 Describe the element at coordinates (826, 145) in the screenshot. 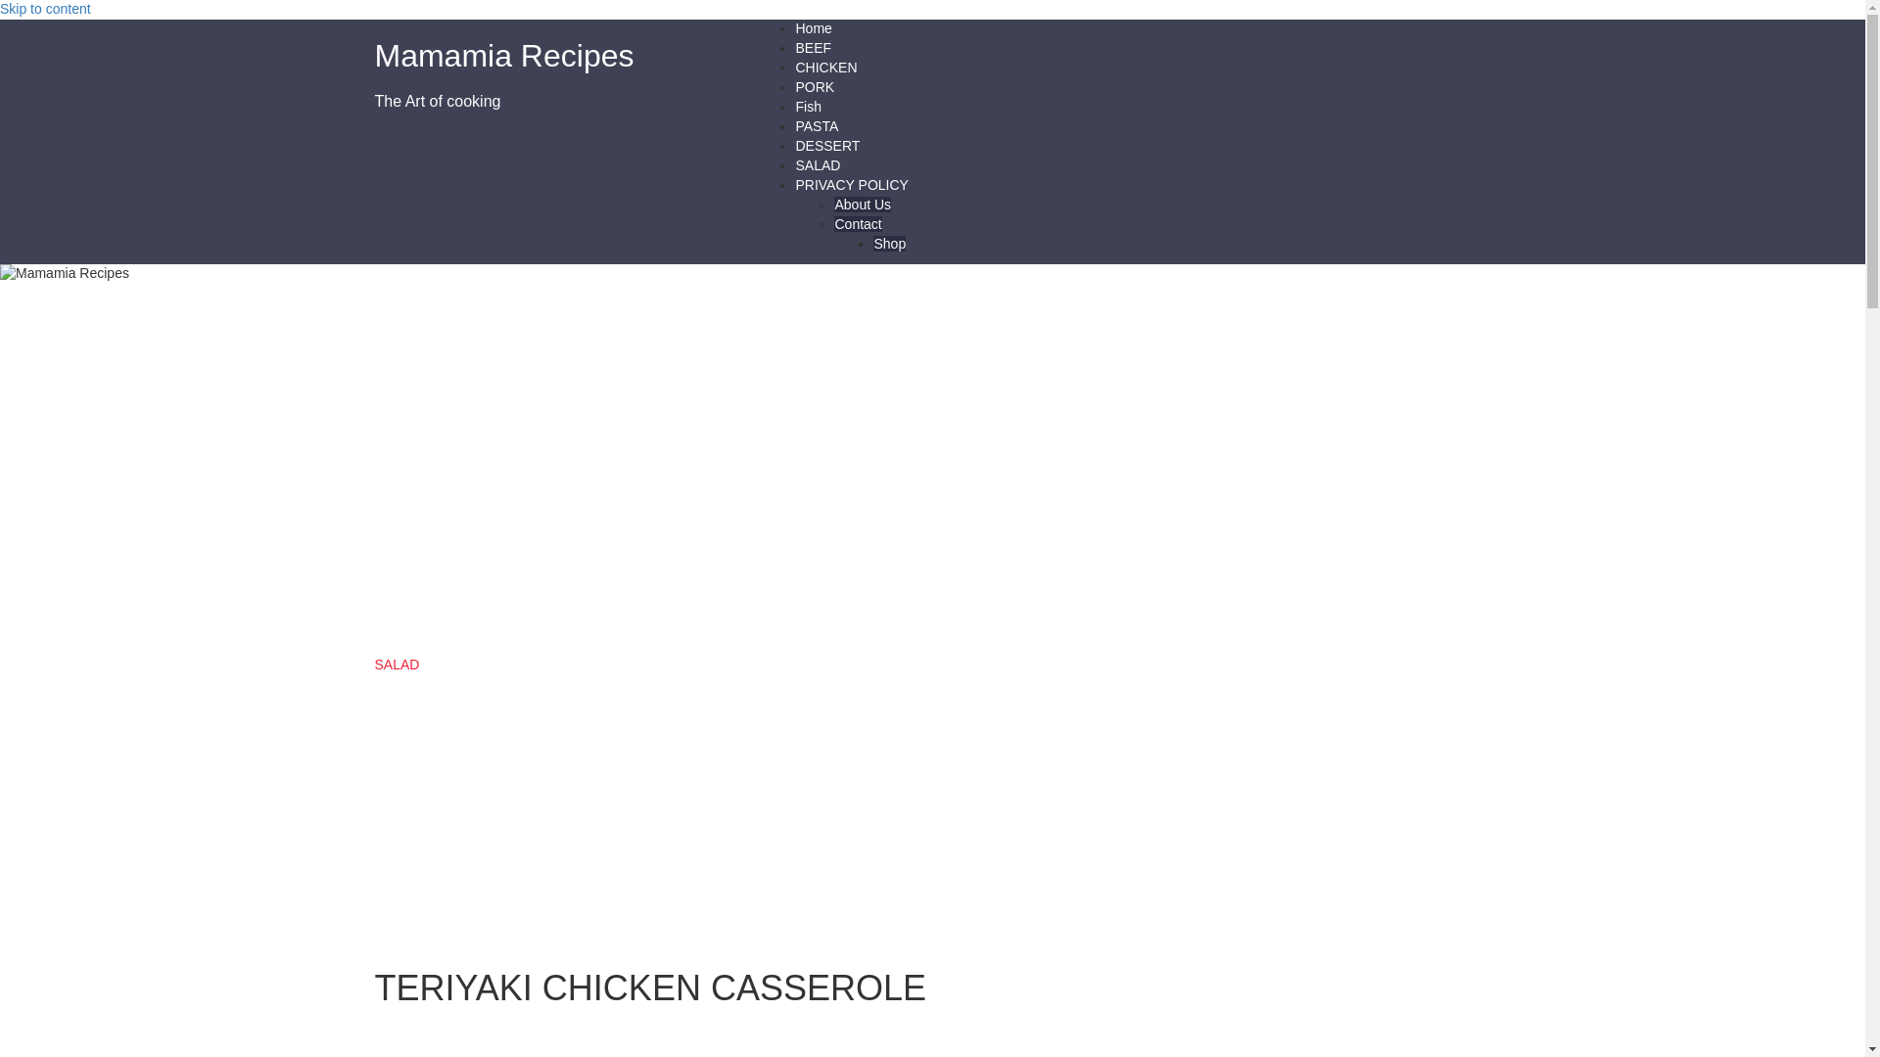

I see `DESSERT` at that location.